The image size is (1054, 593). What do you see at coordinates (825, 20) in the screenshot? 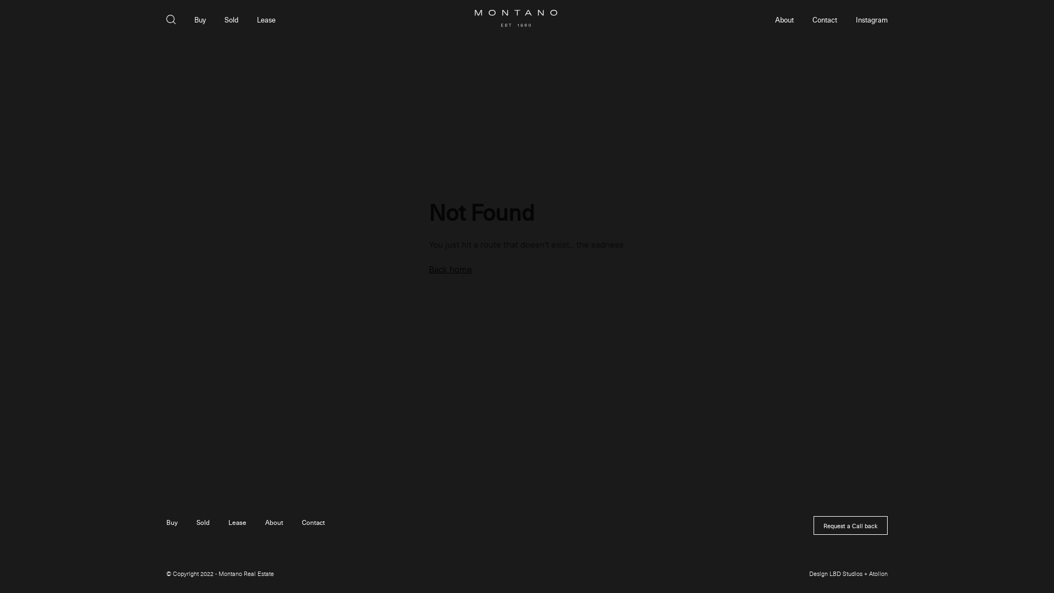
I see `Contact` at bounding box center [825, 20].